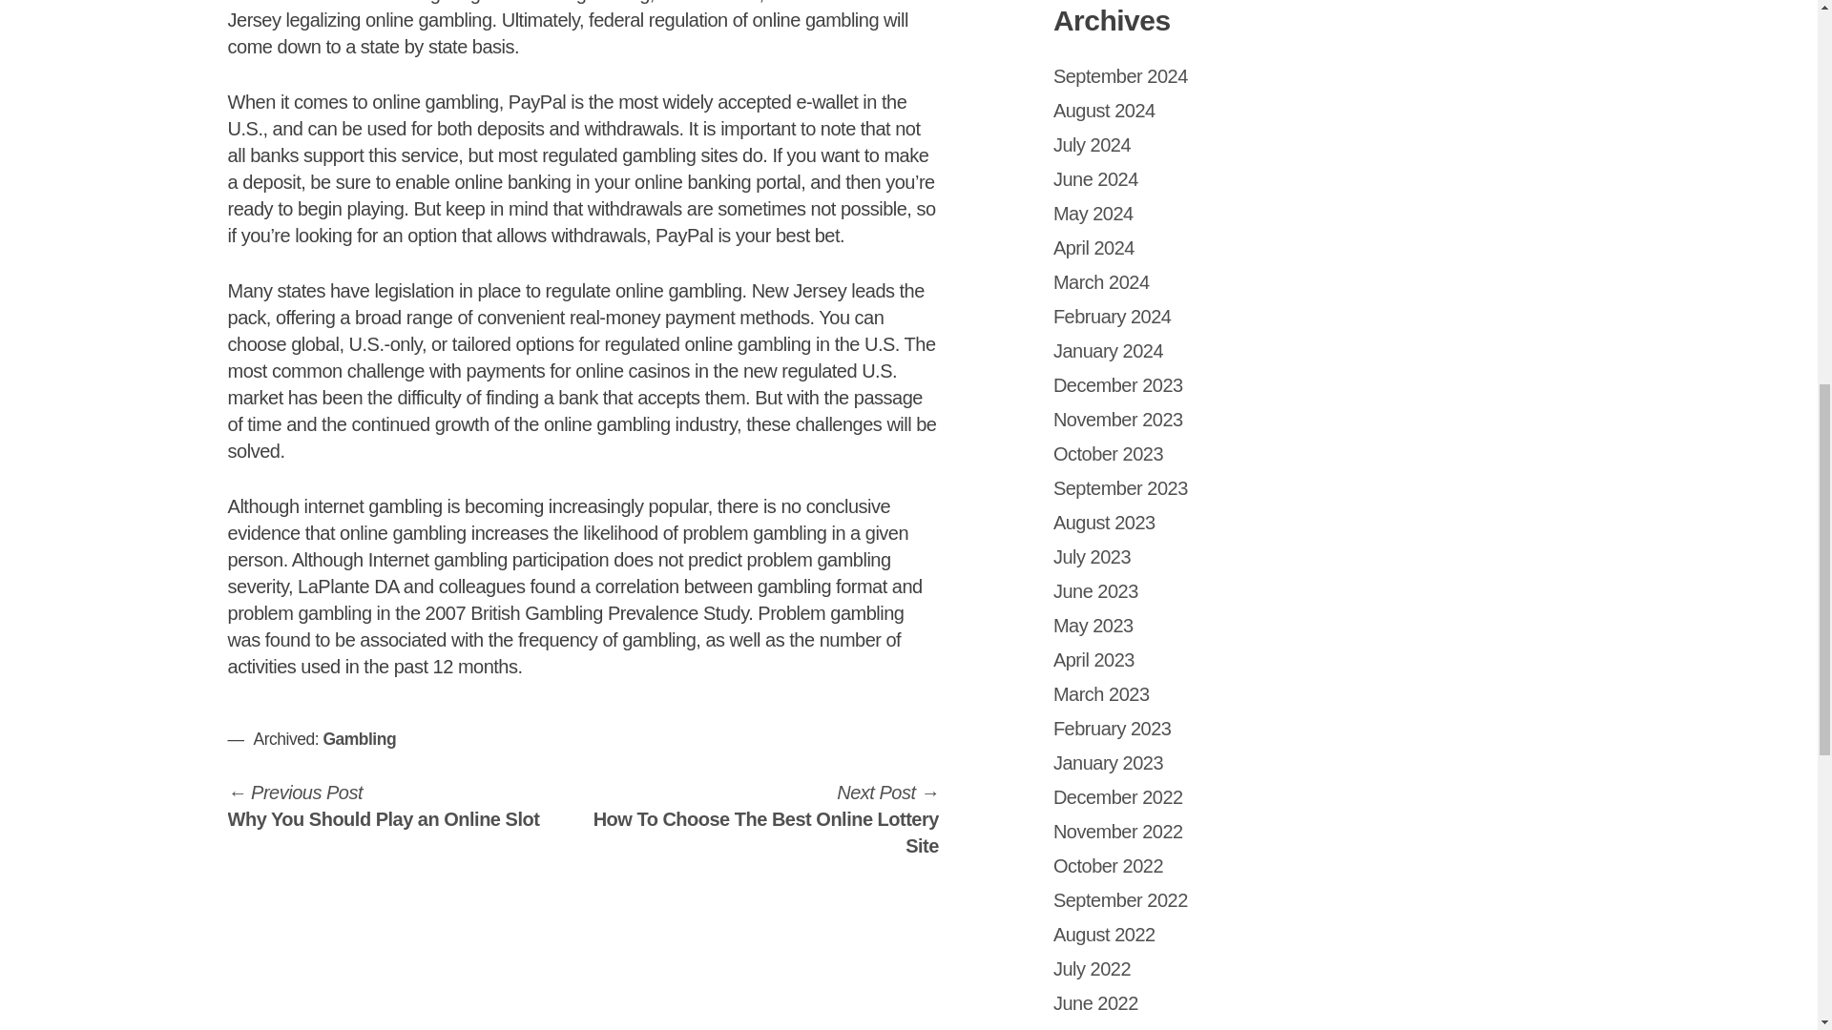 This screenshot has width=1832, height=1030. What do you see at coordinates (1095, 591) in the screenshot?
I see `June 2023` at bounding box center [1095, 591].